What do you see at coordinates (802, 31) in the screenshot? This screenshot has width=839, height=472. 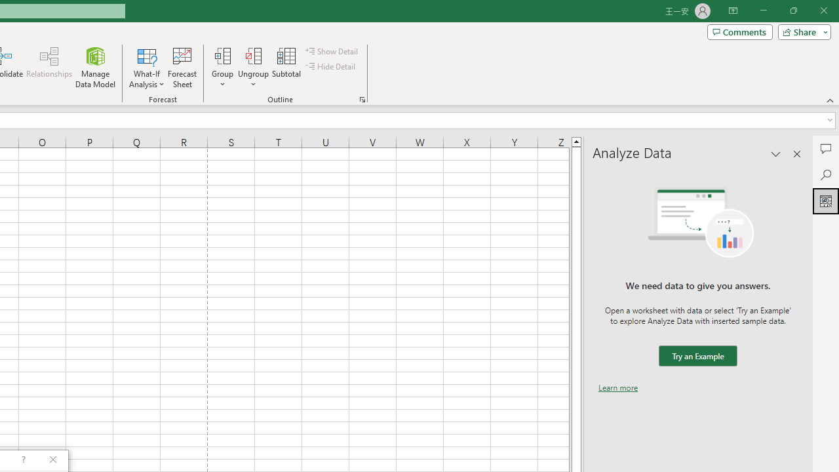 I see `Share` at bounding box center [802, 31].